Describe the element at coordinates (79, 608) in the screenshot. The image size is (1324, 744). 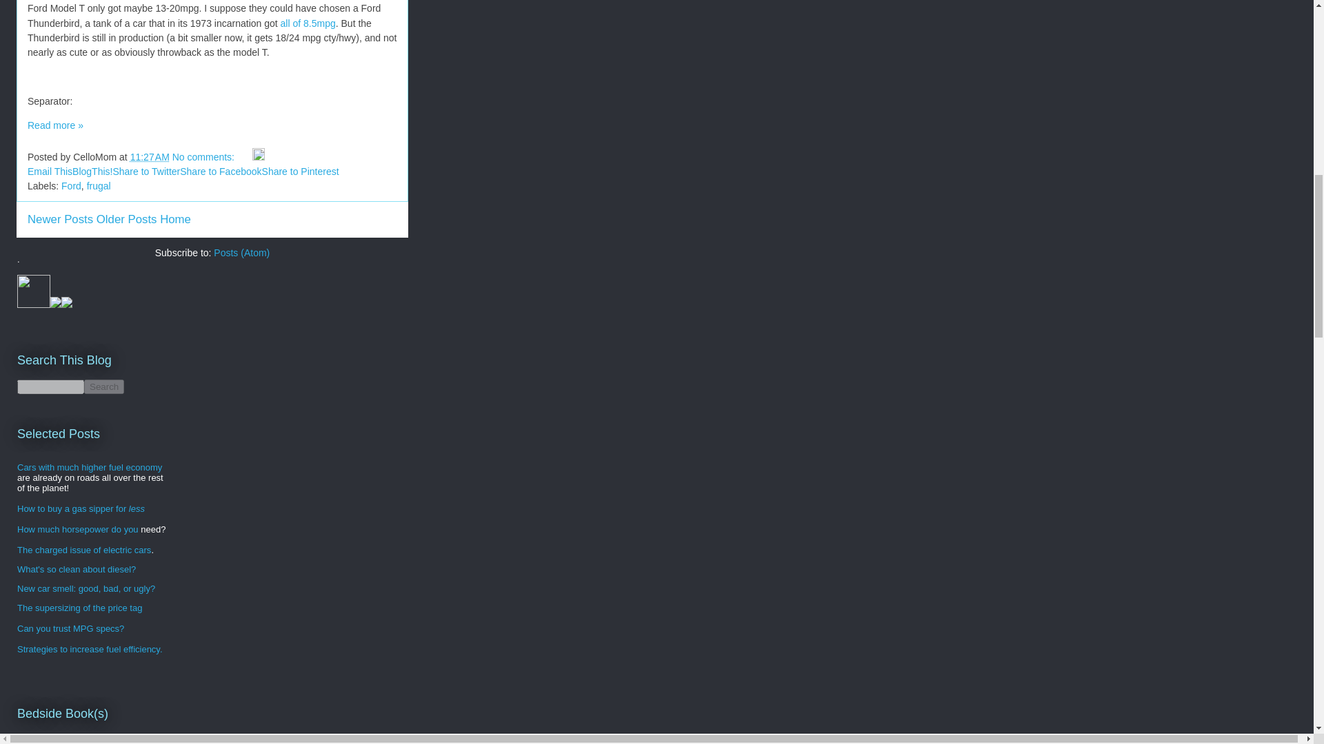
I see `The supersizing of the price tag` at that location.